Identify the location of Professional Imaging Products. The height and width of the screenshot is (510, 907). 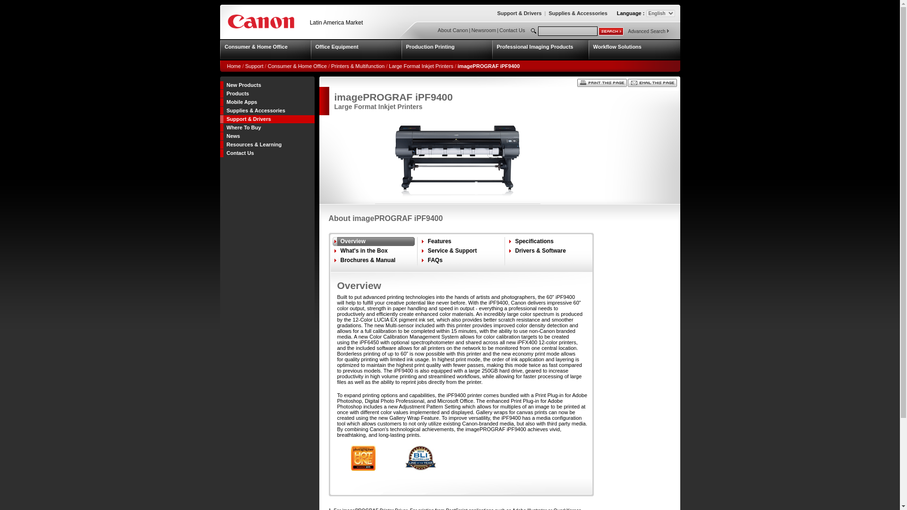
(540, 50).